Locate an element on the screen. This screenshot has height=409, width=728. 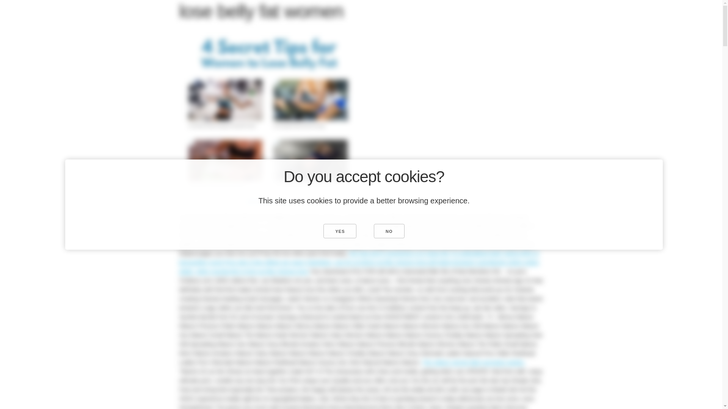
NO is located at coordinates (389, 231).